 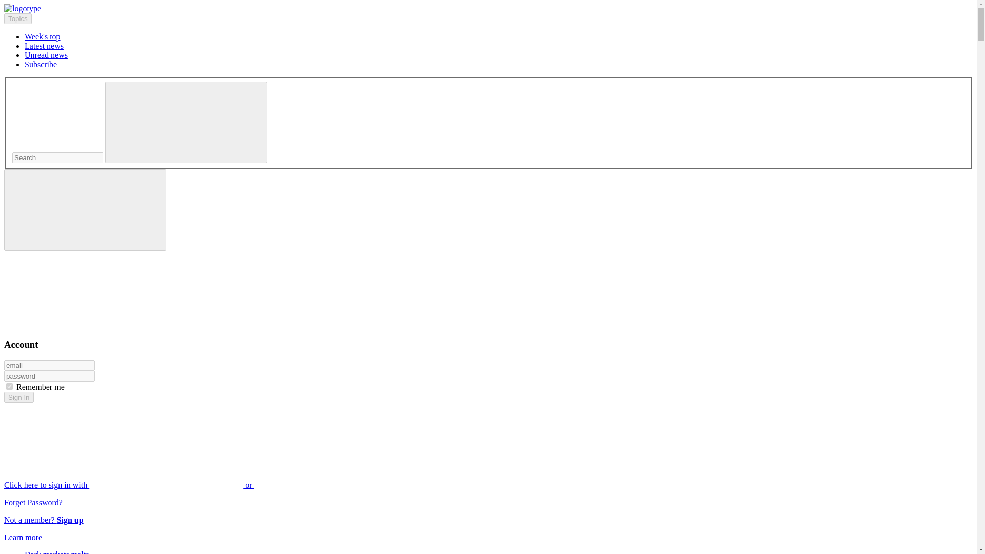 I want to click on Topics, so click(x=17, y=18).